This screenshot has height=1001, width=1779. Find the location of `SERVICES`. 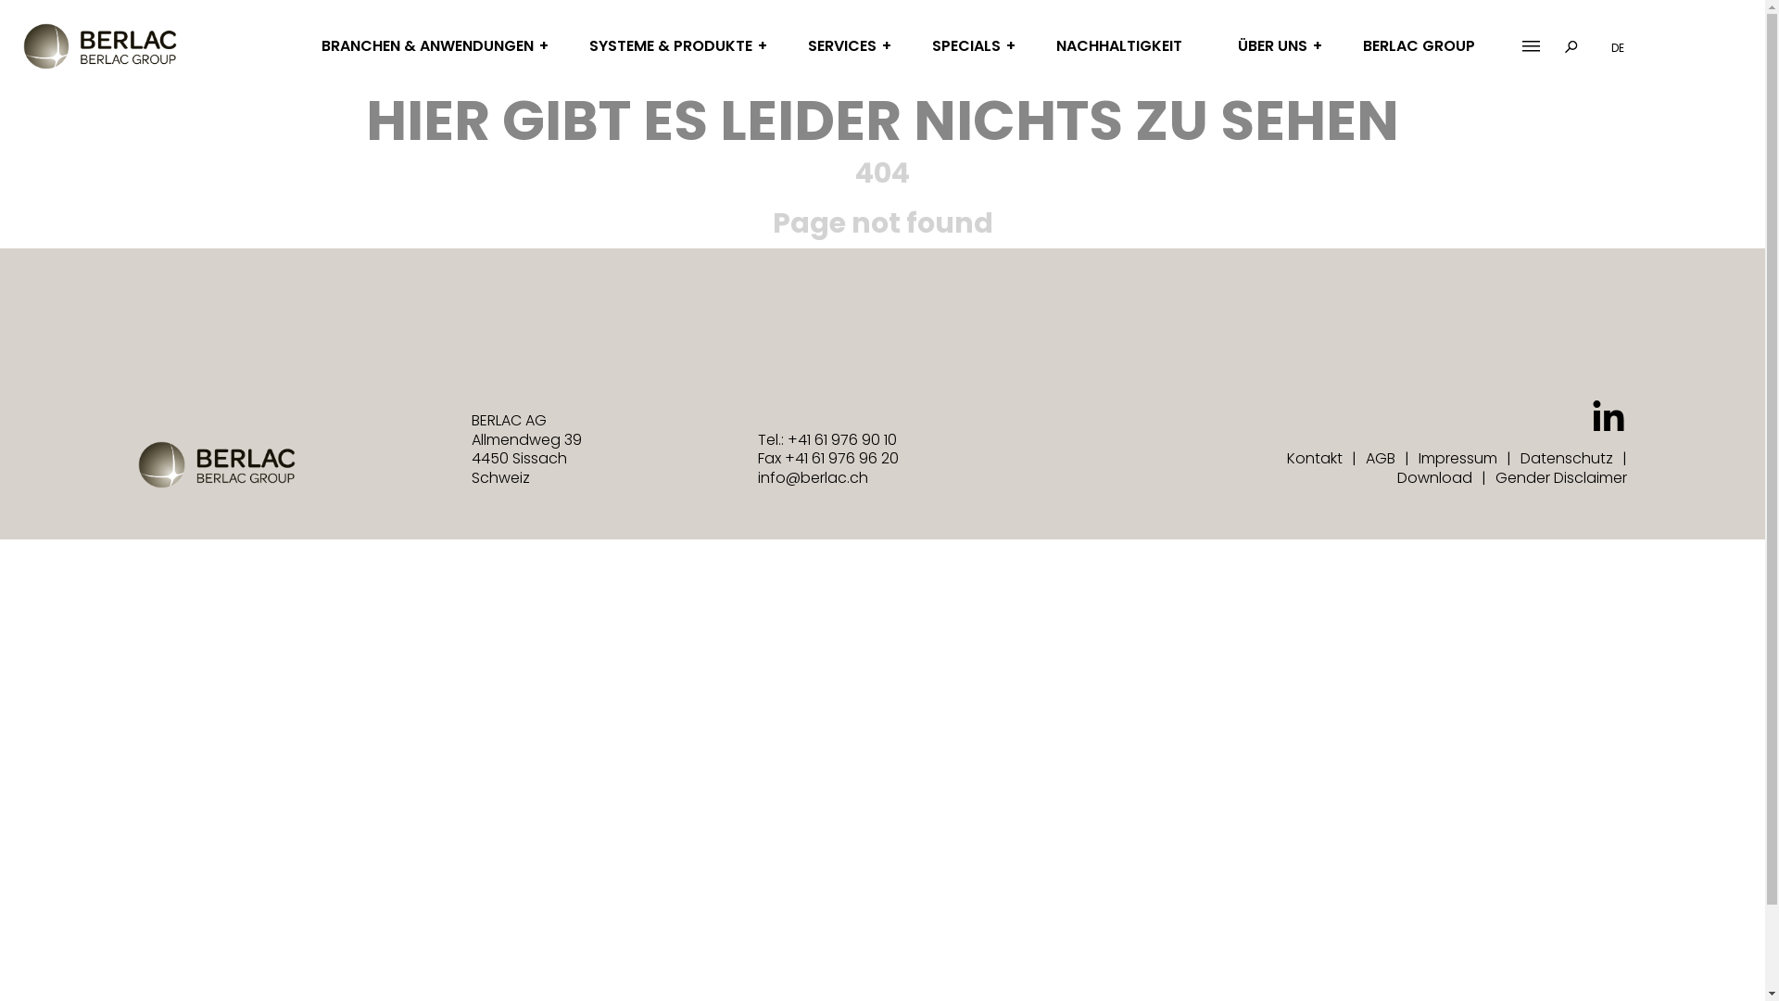

SERVICES is located at coordinates (842, 46).